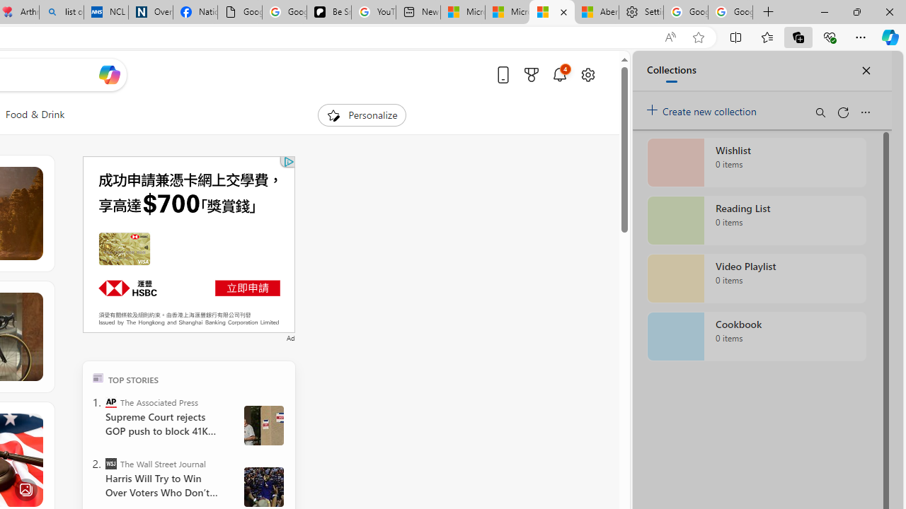  I want to click on Aberdeen, Hong Kong SAR hourly forecast | Microsoft Weather, so click(596, 13).